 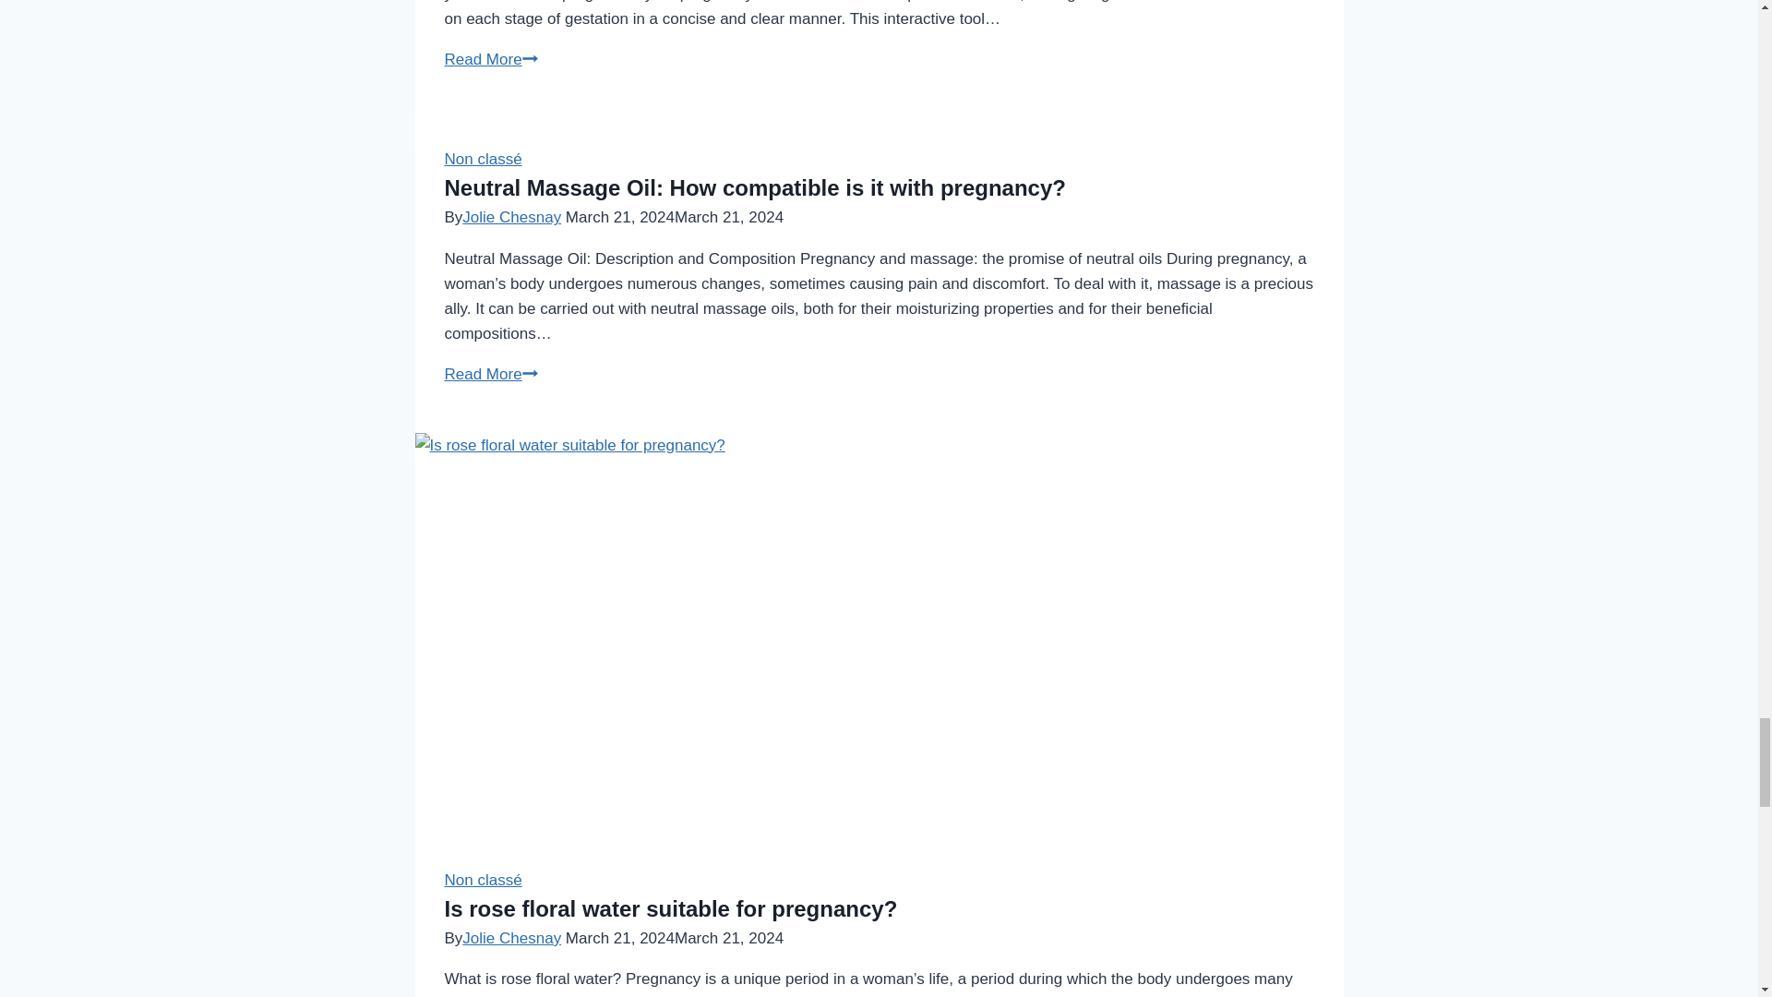 I want to click on Jolie Chesnay, so click(x=511, y=217).